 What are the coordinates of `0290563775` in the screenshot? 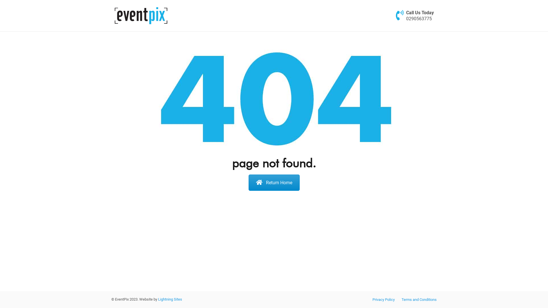 It's located at (419, 19).